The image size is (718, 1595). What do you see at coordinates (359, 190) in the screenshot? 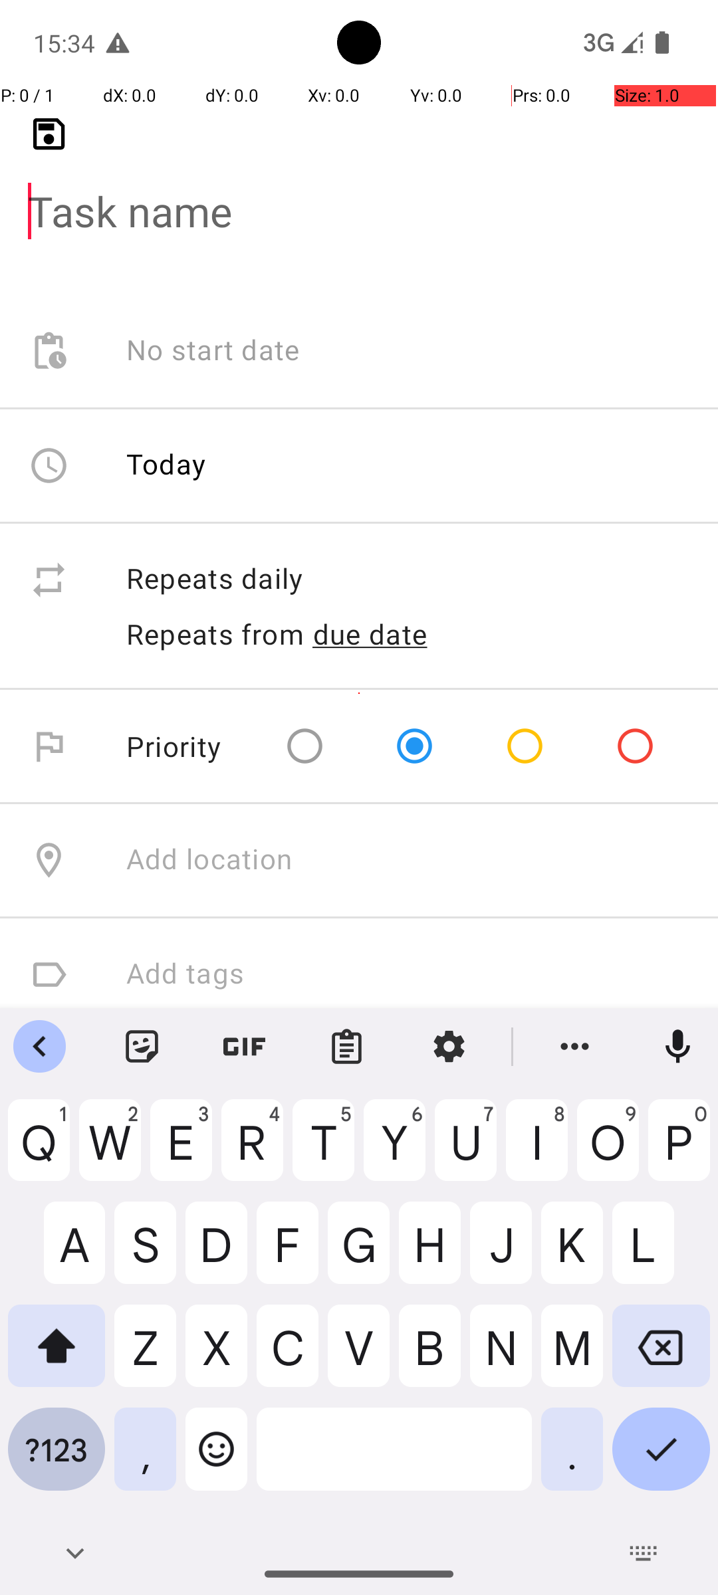
I see `Task name` at bounding box center [359, 190].